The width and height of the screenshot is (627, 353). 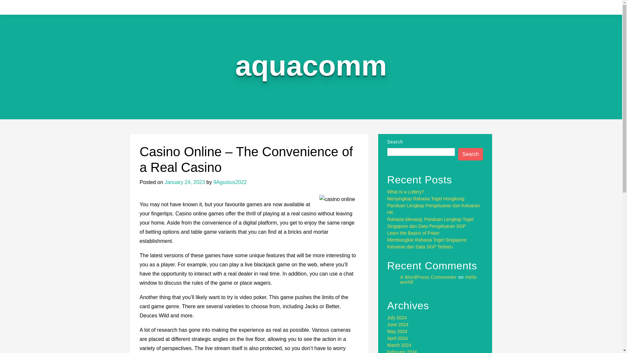 What do you see at coordinates (185, 182) in the screenshot?
I see `January 24, 2023` at bounding box center [185, 182].